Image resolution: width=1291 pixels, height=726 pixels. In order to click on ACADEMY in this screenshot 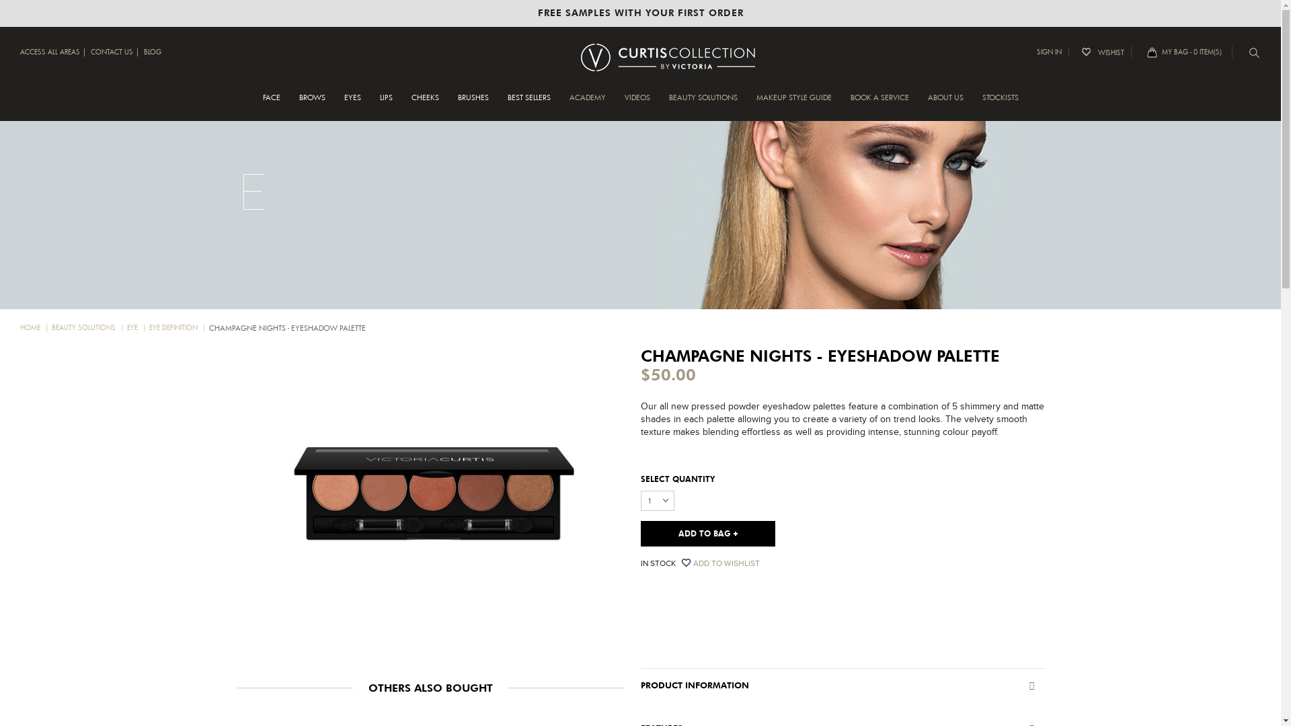, I will do `click(587, 104)`.